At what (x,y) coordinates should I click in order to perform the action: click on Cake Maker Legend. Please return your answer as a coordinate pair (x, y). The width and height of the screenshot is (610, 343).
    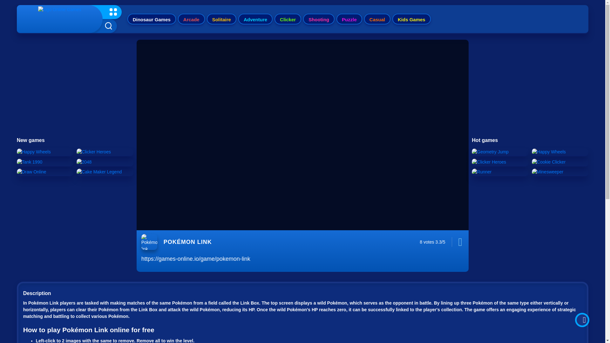
    Looking at the image, I should click on (99, 172).